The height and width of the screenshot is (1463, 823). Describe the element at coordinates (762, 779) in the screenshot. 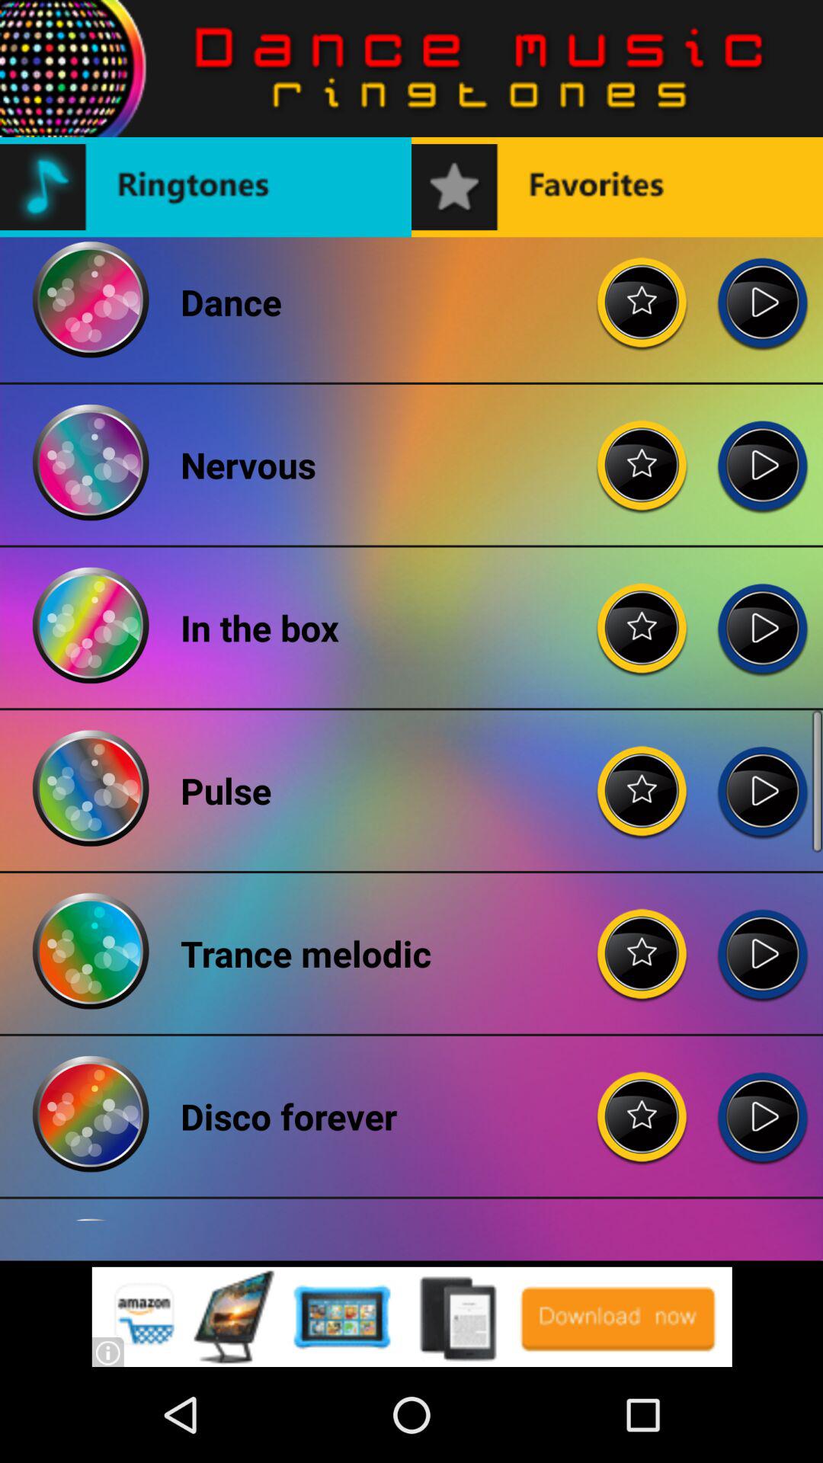

I see `play song` at that location.